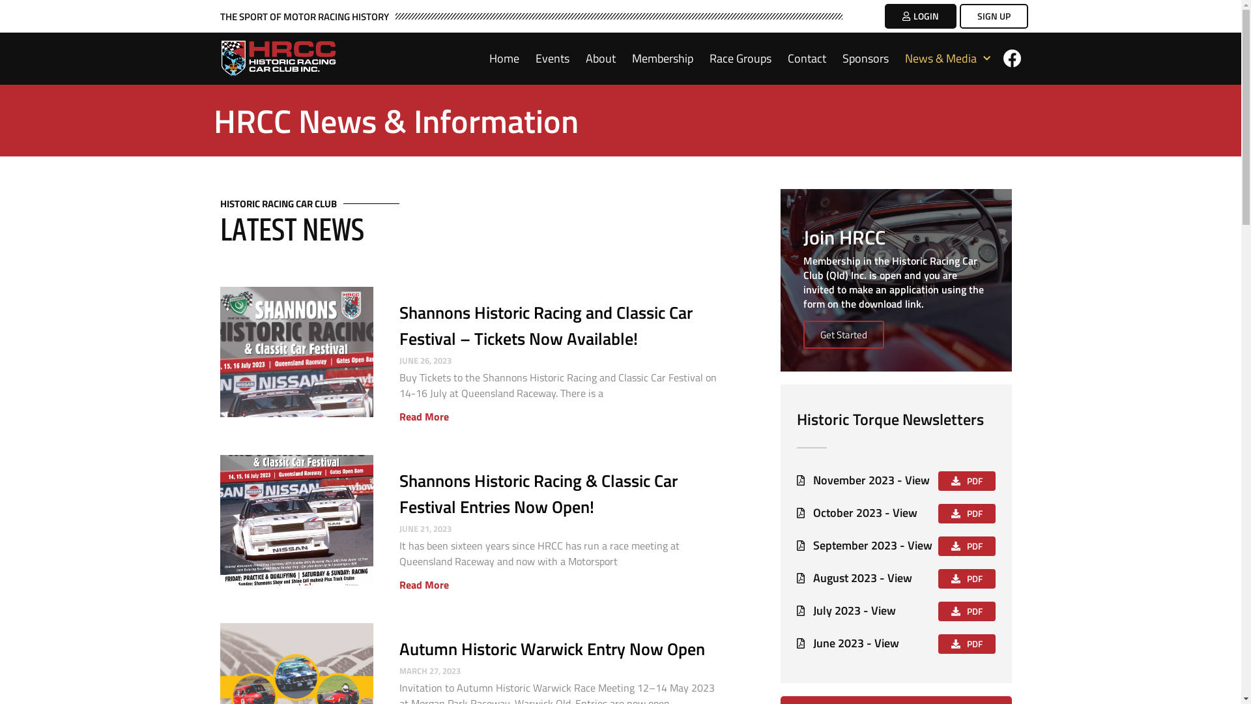 The image size is (1251, 704). I want to click on Sponsors, so click(865, 59).